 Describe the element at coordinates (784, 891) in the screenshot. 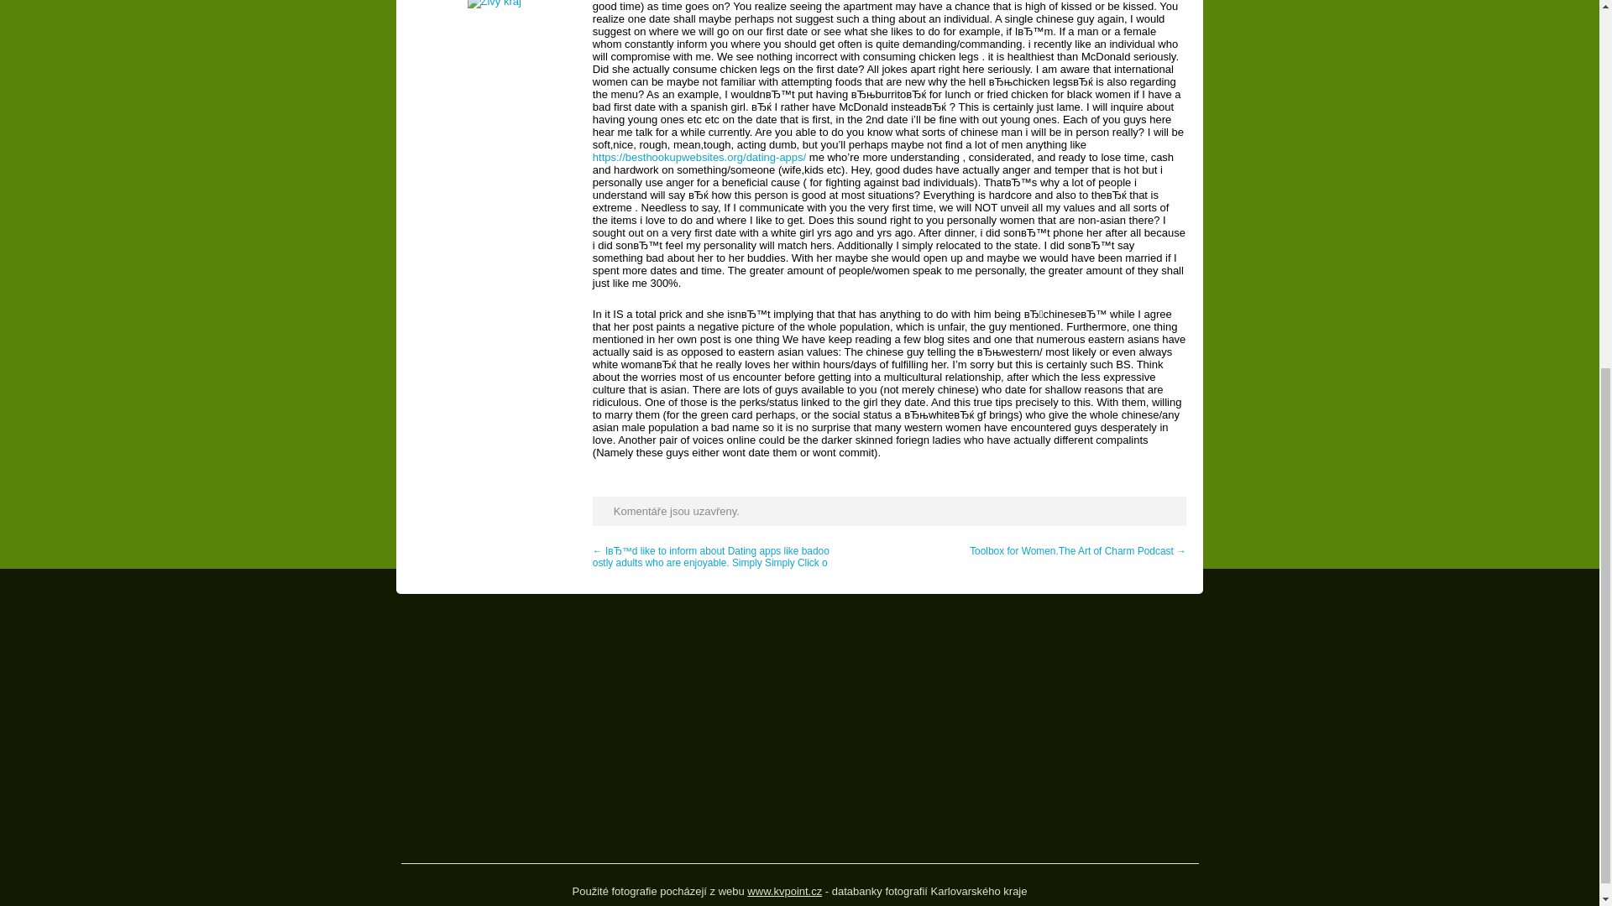

I see `KVPoint.cz` at that location.